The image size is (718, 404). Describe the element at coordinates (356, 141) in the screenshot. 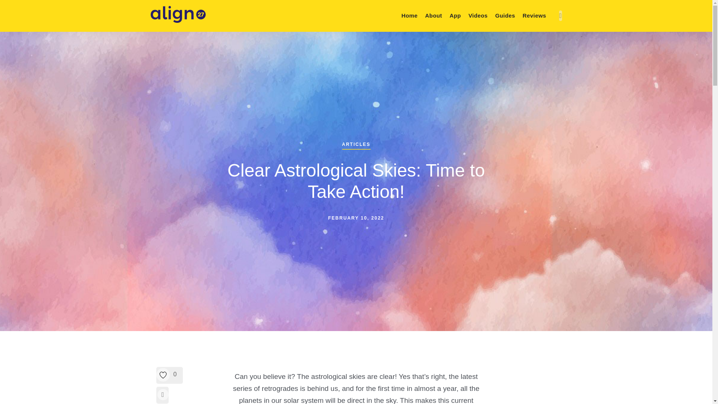

I see `ARTICLES` at that location.